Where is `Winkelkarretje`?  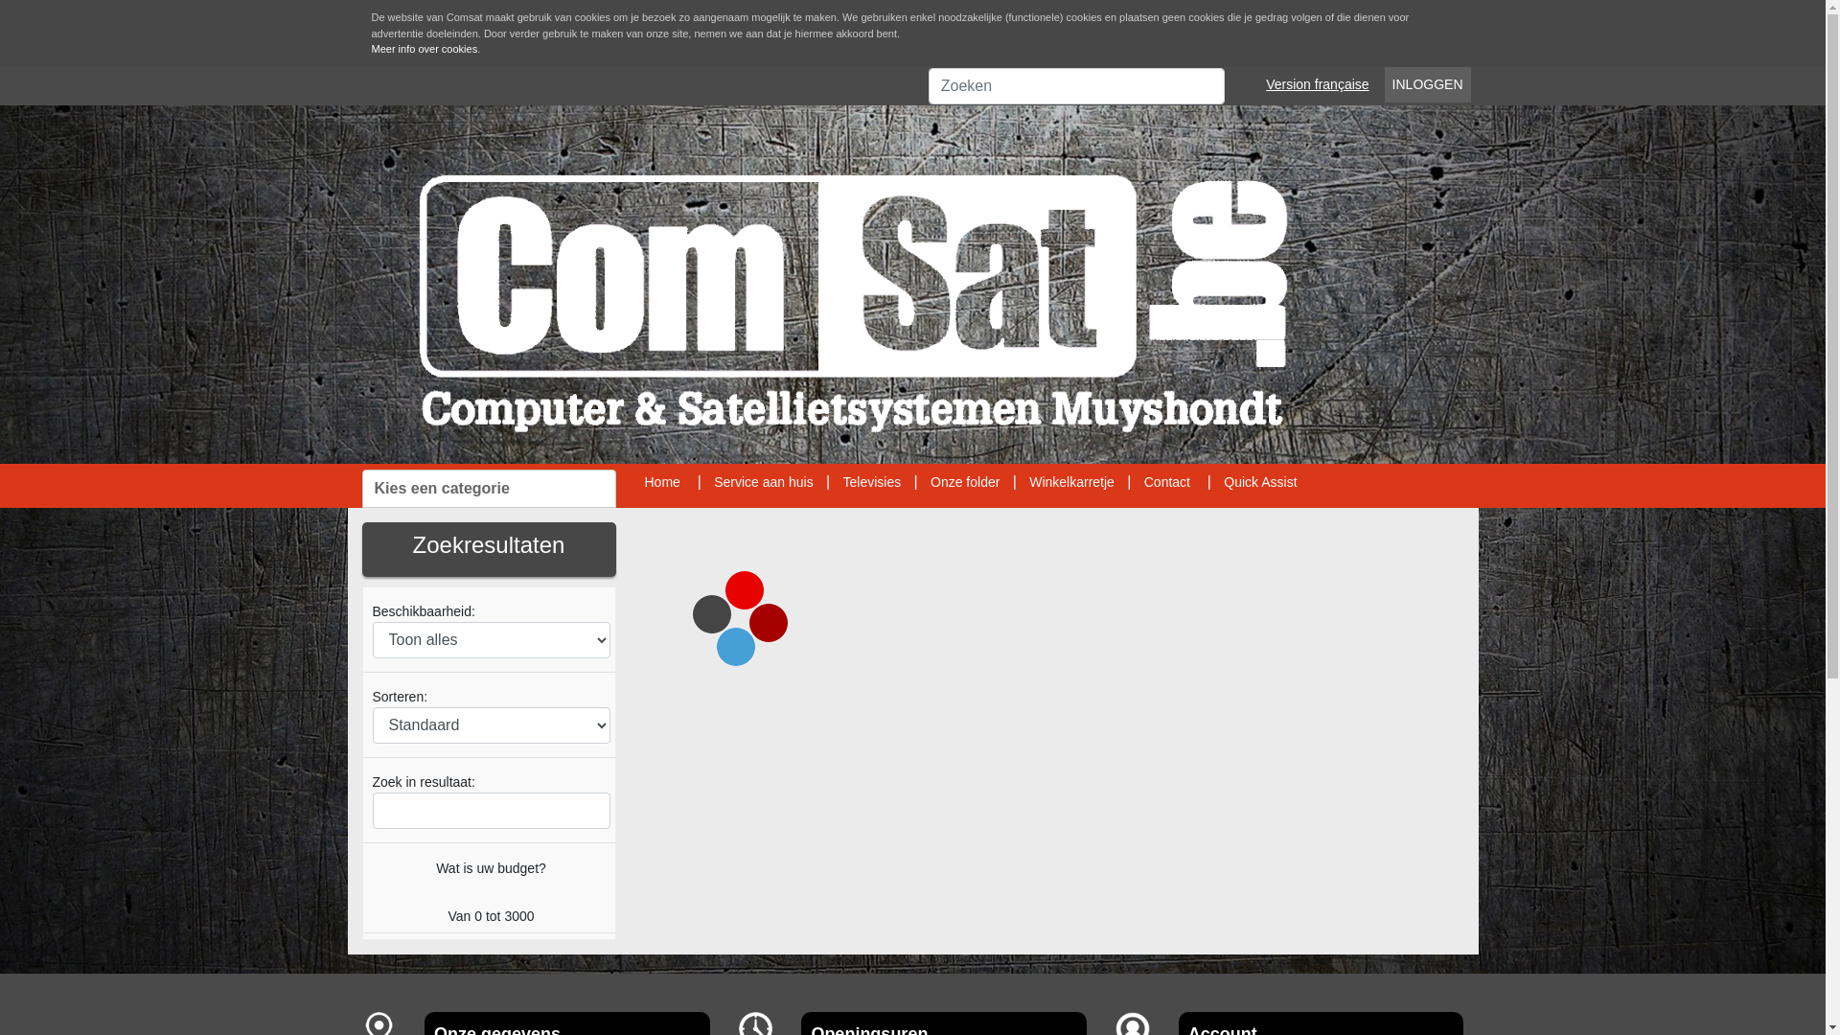
Winkelkarretje is located at coordinates (1071, 482).